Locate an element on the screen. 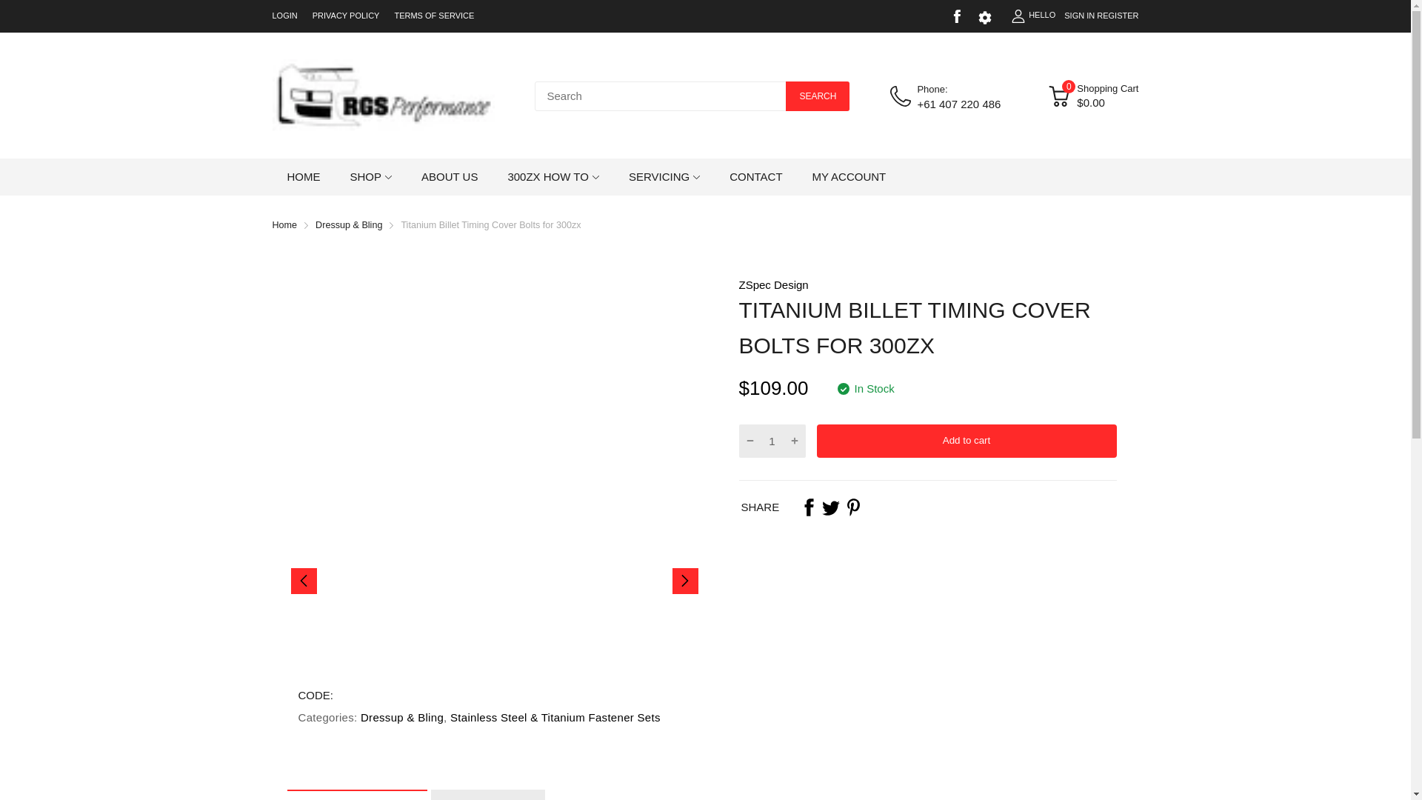  Titanium Billet Timing Cover Bolts for 300zx is located at coordinates (490, 225).